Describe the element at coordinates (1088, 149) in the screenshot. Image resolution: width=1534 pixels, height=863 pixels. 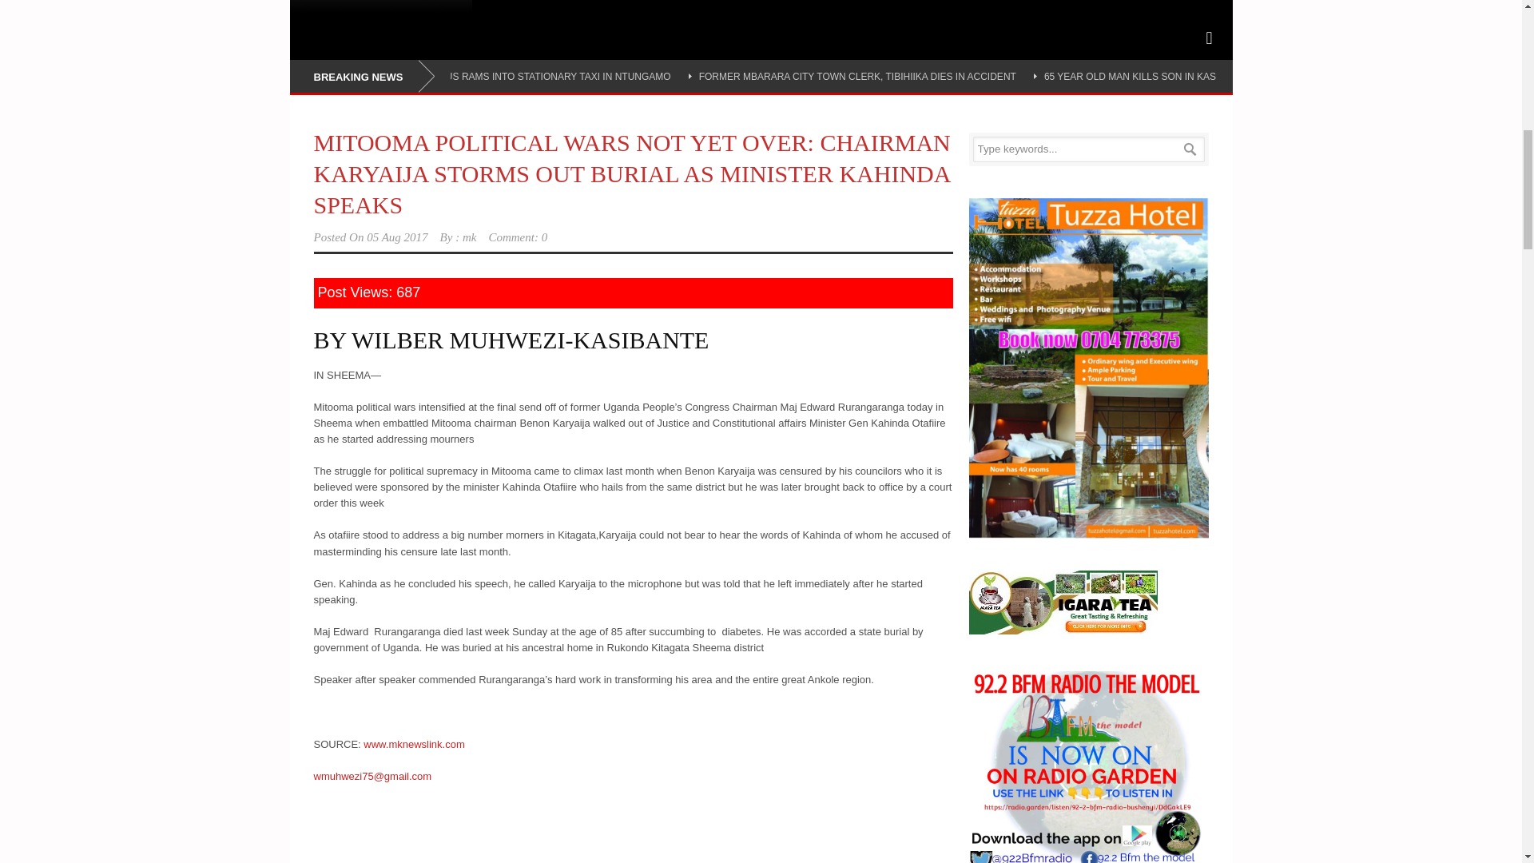
I see `Type keywords...` at that location.